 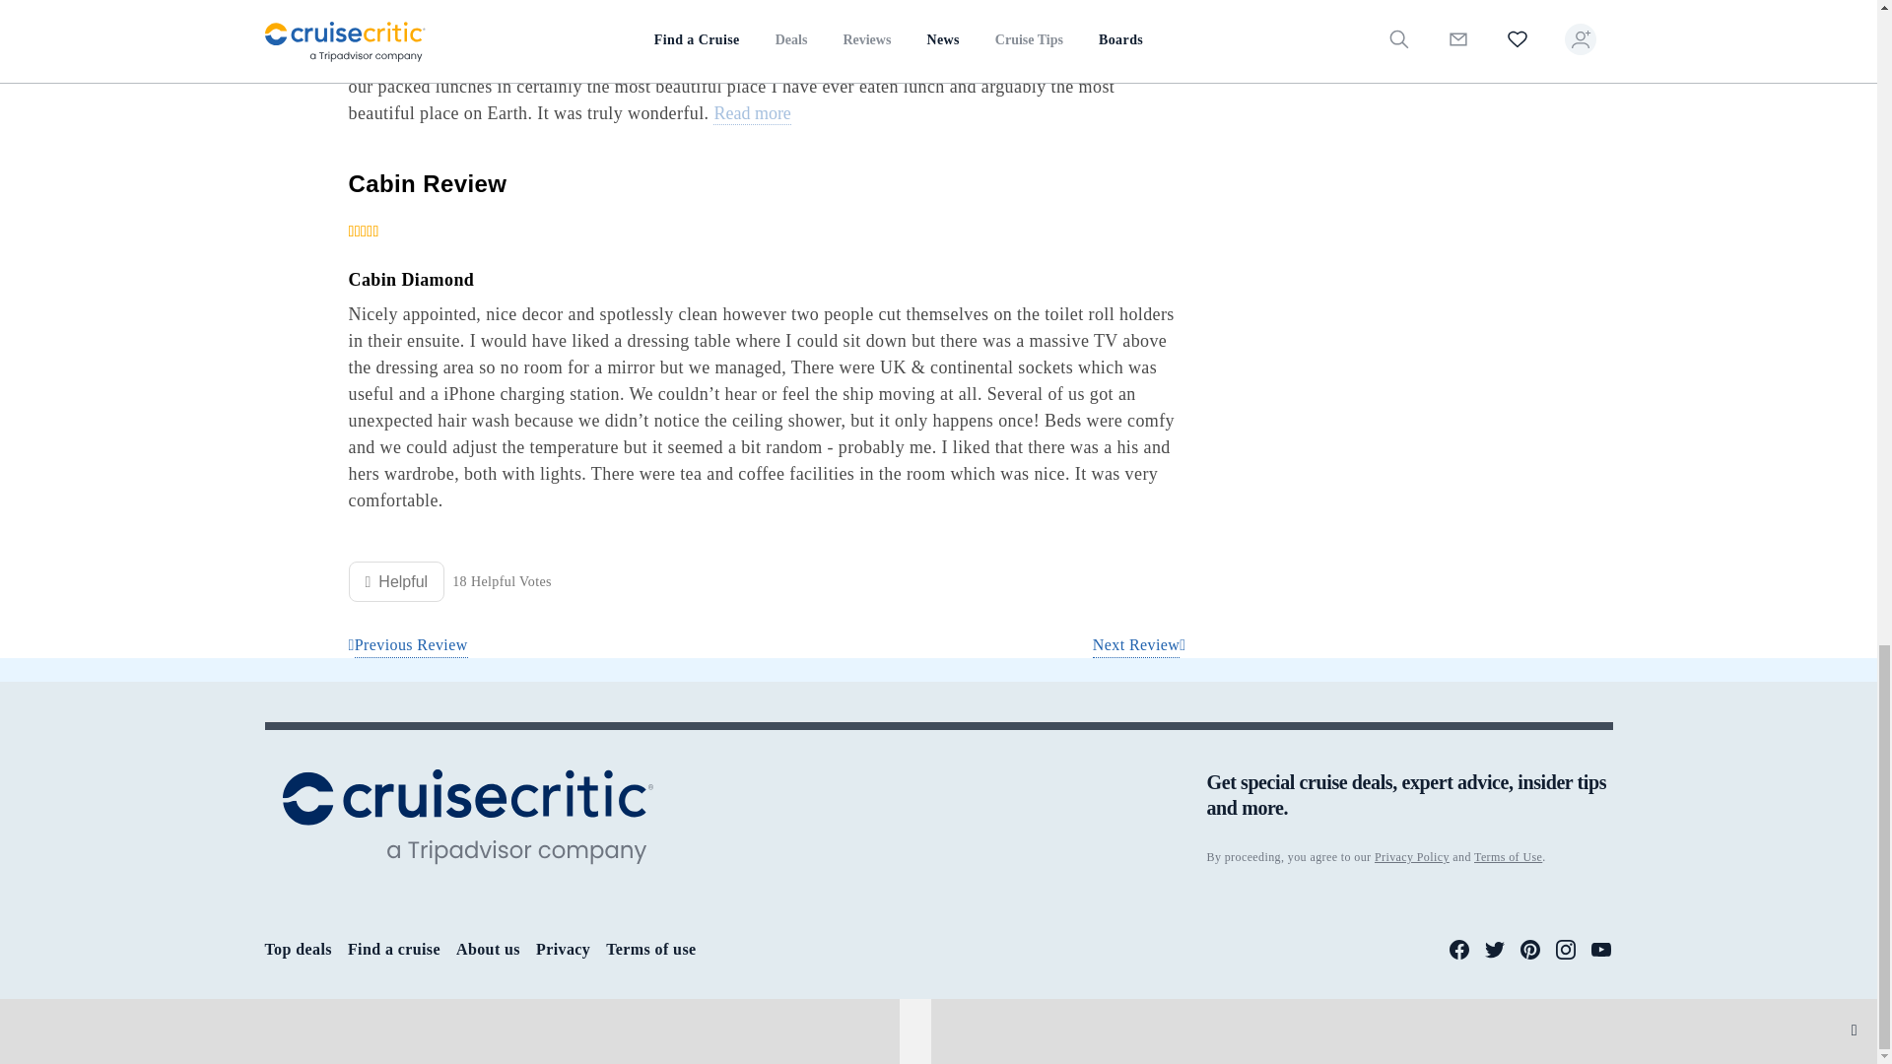 I want to click on Terms of Use, so click(x=1508, y=856).